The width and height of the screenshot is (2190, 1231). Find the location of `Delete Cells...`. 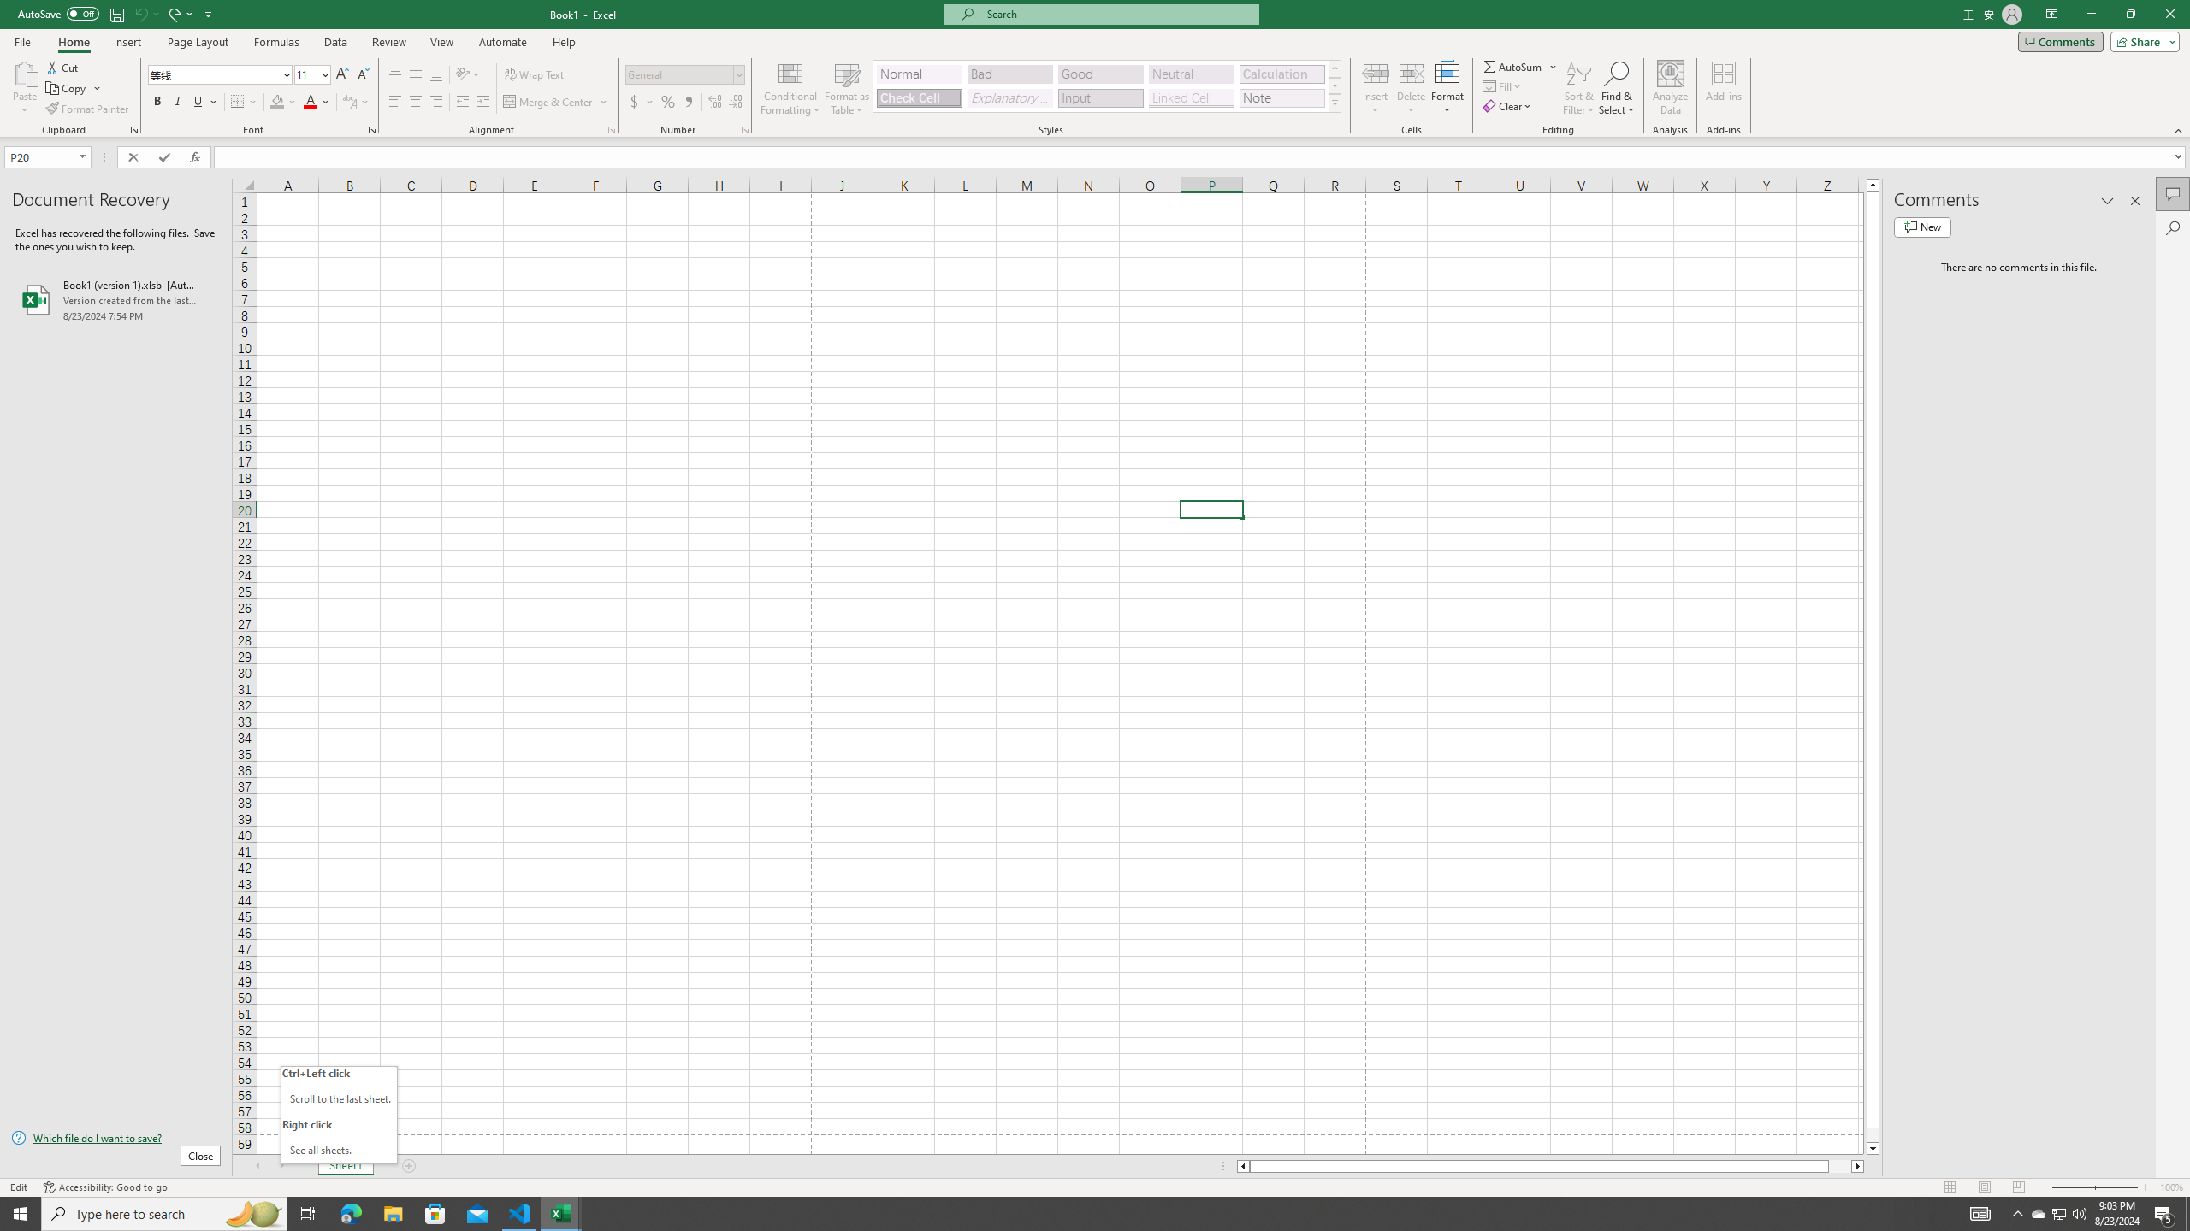

Delete Cells... is located at coordinates (1412, 73).